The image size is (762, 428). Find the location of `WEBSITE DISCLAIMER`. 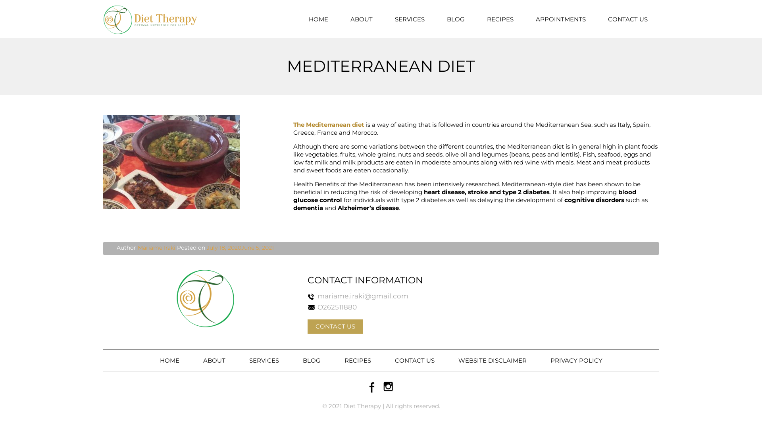

WEBSITE DISCLAIMER is located at coordinates (492, 360).